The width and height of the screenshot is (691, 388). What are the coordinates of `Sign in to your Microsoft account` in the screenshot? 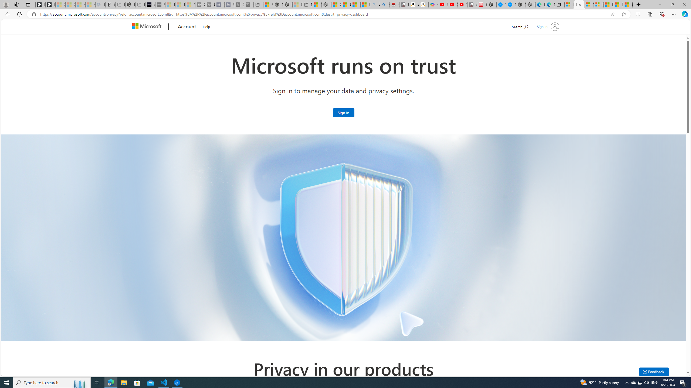 It's located at (343, 112).